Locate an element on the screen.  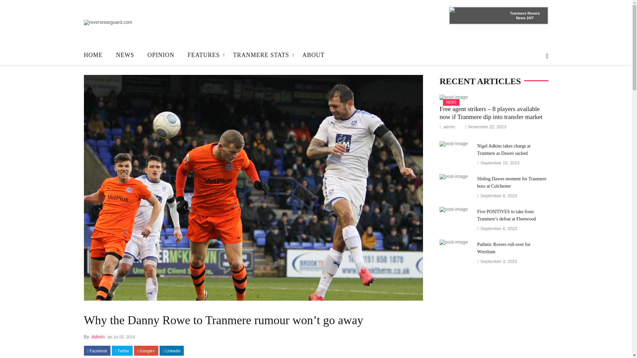
Click here for more Tranmere Rovers news from NewsNow is located at coordinates (525, 15).